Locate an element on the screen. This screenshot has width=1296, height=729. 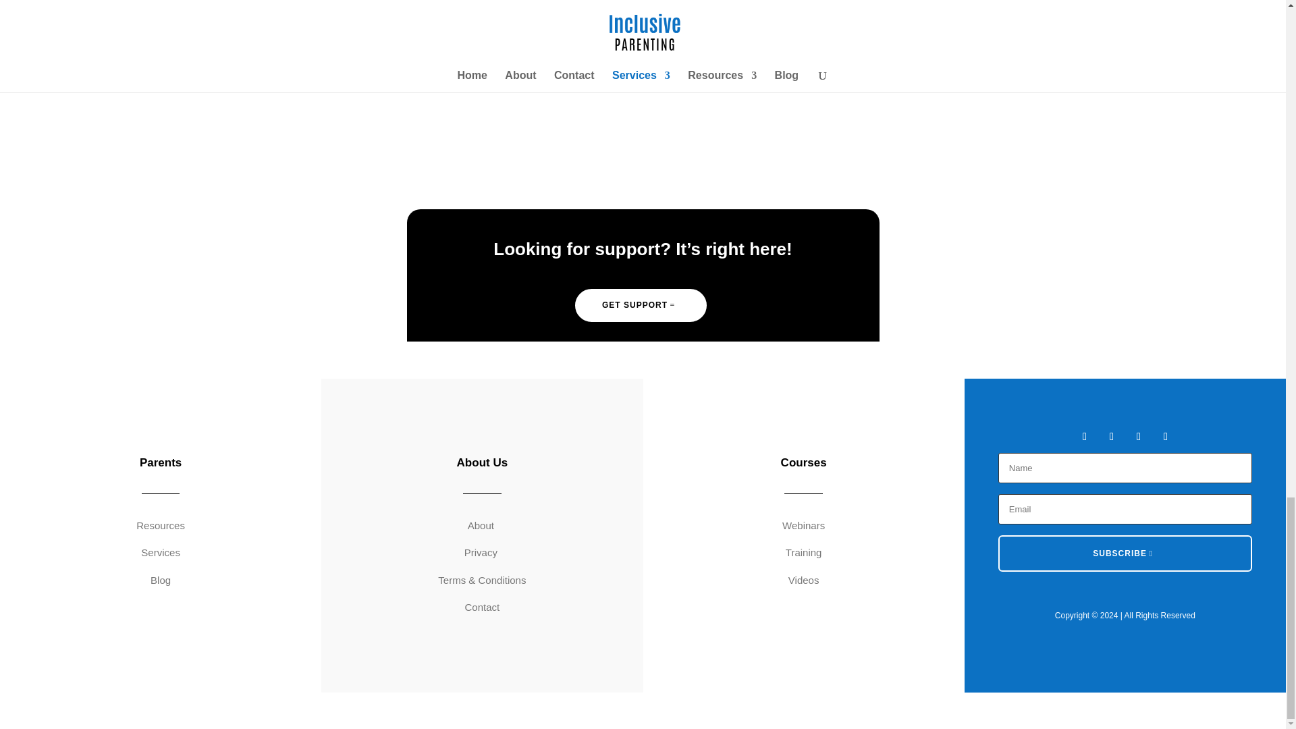
SUBSCRIBE is located at coordinates (1125, 553).